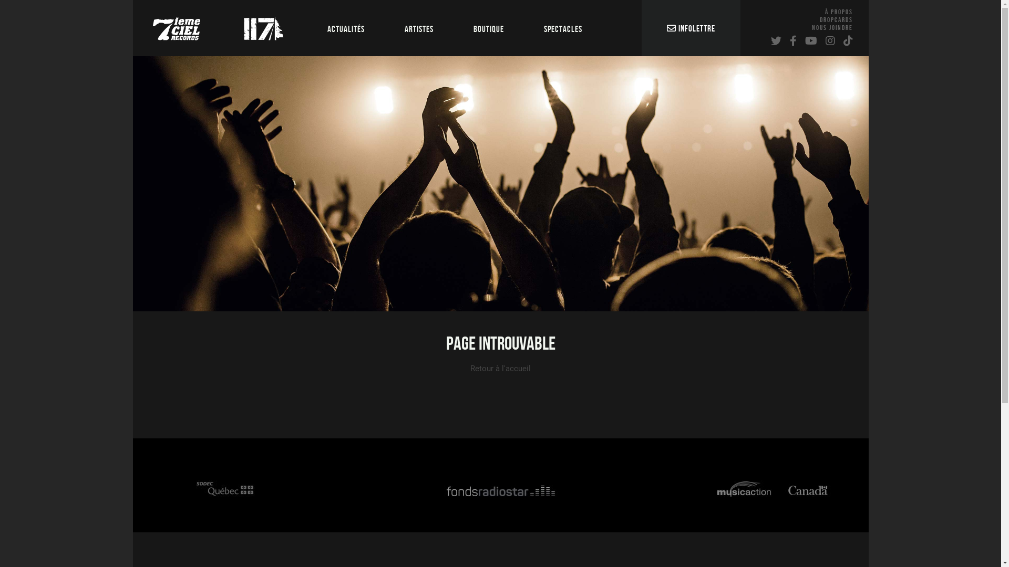 The height and width of the screenshot is (567, 1009). Describe the element at coordinates (419, 28) in the screenshot. I see `ARTISTES` at that location.